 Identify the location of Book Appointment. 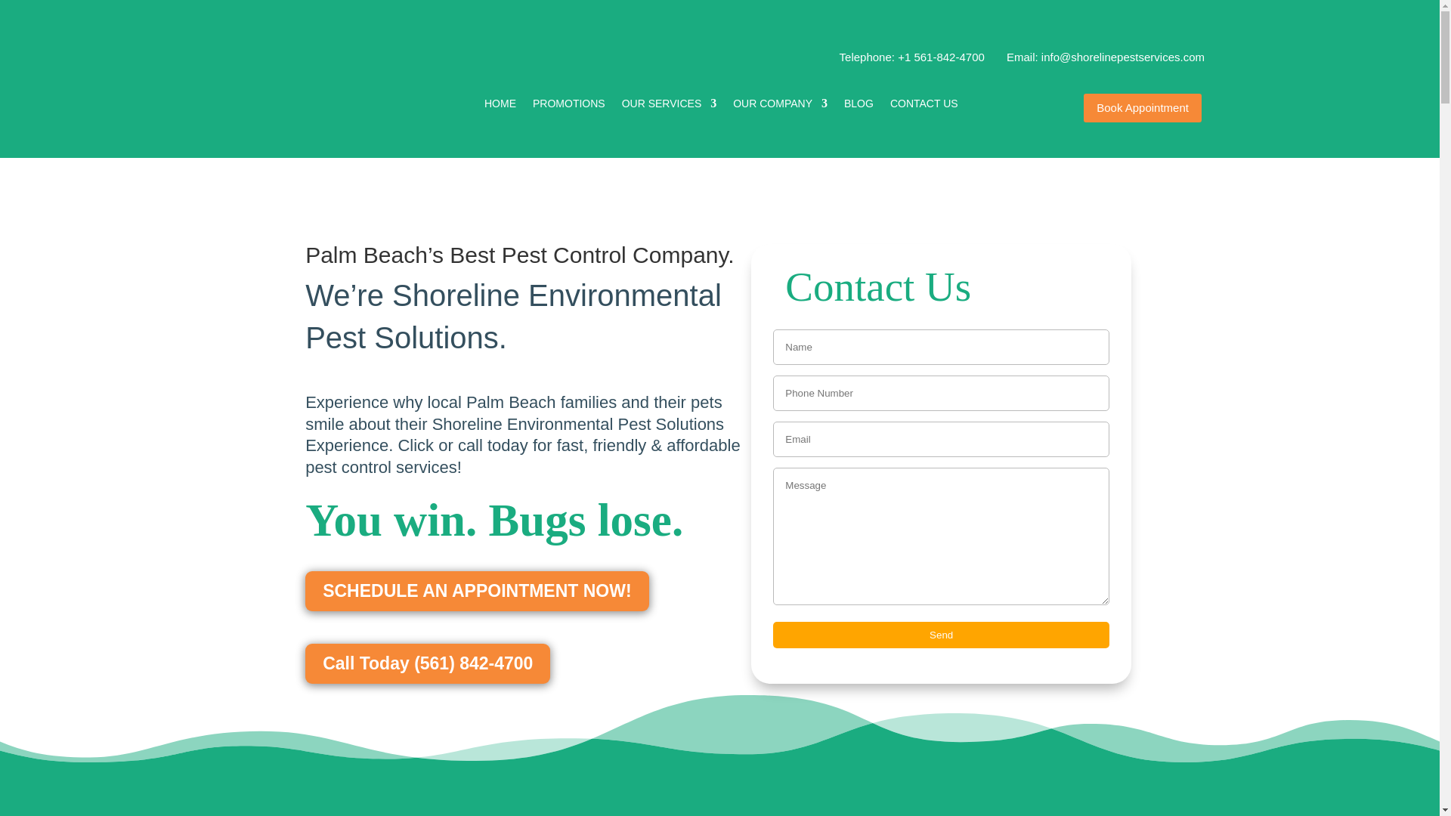
(1143, 109).